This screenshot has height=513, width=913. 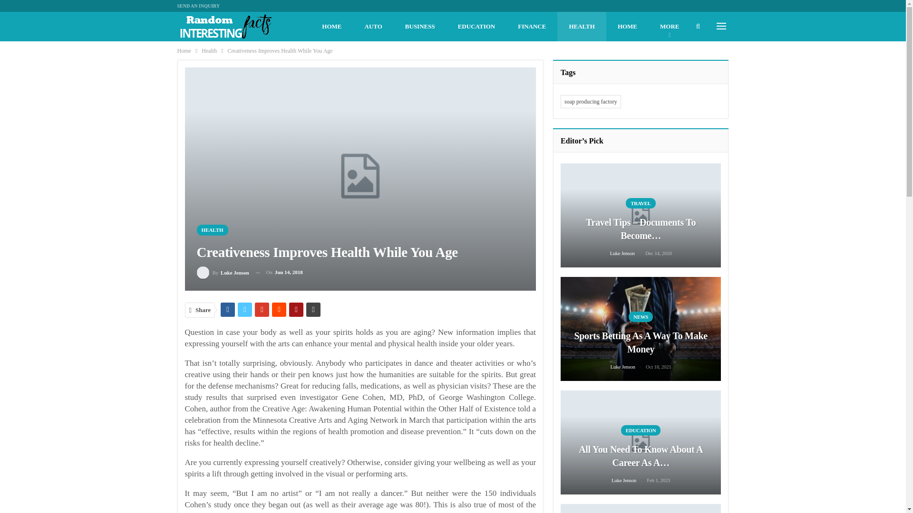 I want to click on SEND AN INQUIRY, so click(x=198, y=6).